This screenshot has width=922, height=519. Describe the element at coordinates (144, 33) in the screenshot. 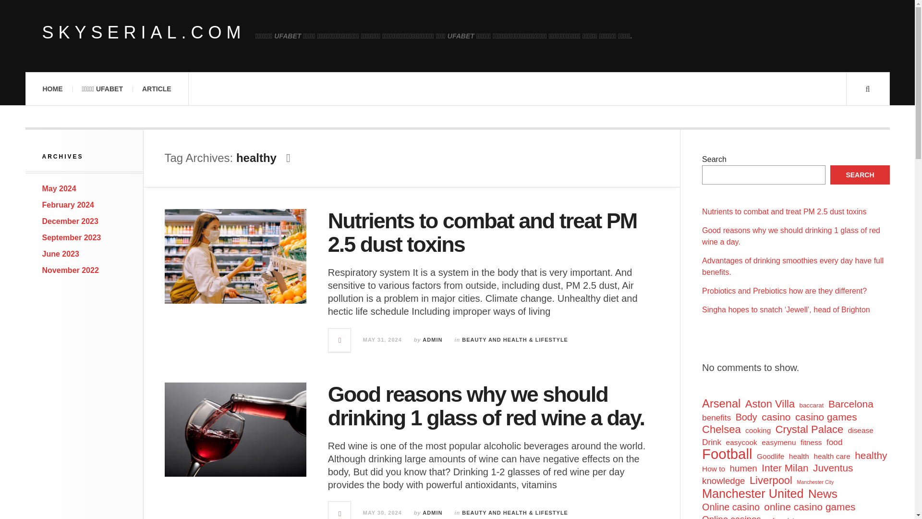

I see `skyserial.com` at that location.